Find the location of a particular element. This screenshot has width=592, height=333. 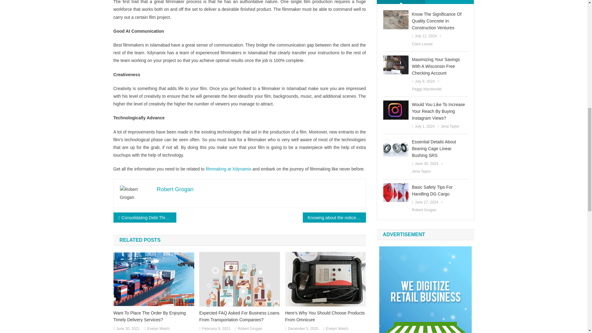

Evelyn Welch is located at coordinates (158, 329).